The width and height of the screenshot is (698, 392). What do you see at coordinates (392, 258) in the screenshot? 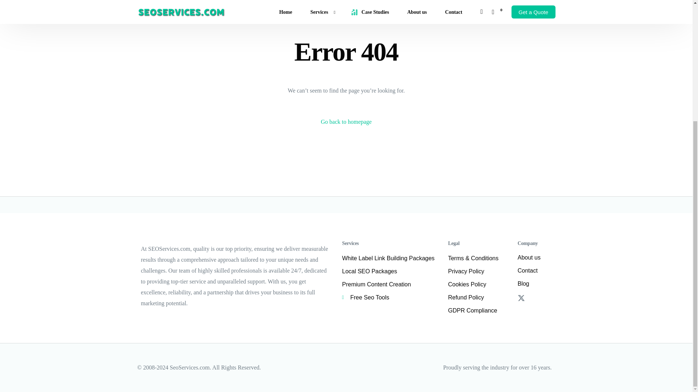
I see `White Label Link Building Packages` at bounding box center [392, 258].